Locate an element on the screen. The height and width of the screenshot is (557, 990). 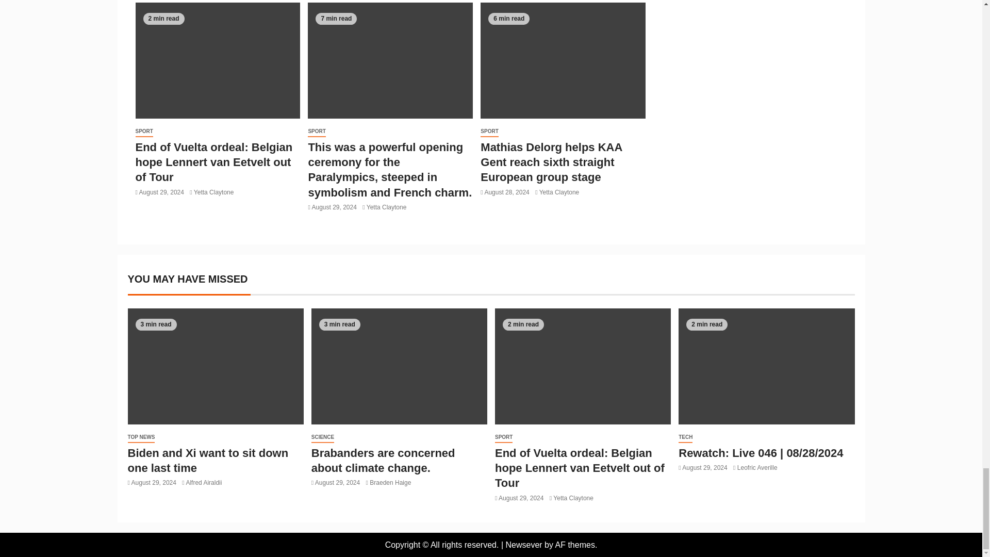
Yetta Claytone is located at coordinates (213, 192).